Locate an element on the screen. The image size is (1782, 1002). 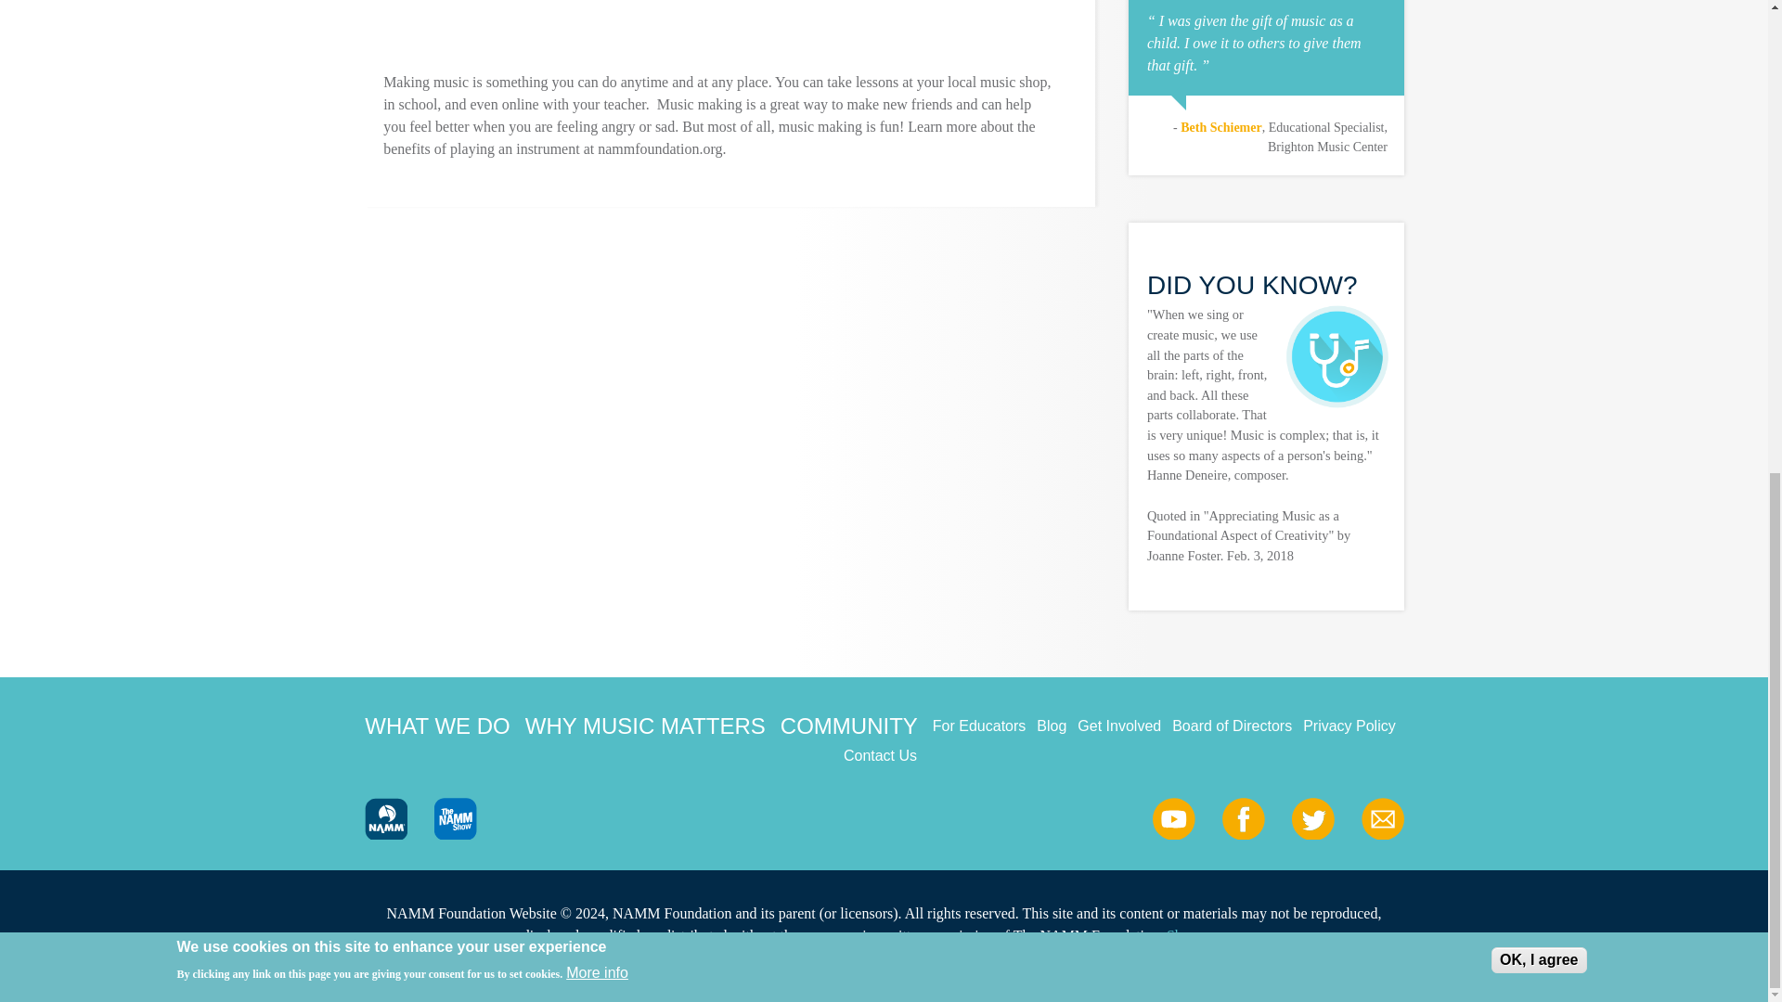
Board of Directors is located at coordinates (1233, 726).